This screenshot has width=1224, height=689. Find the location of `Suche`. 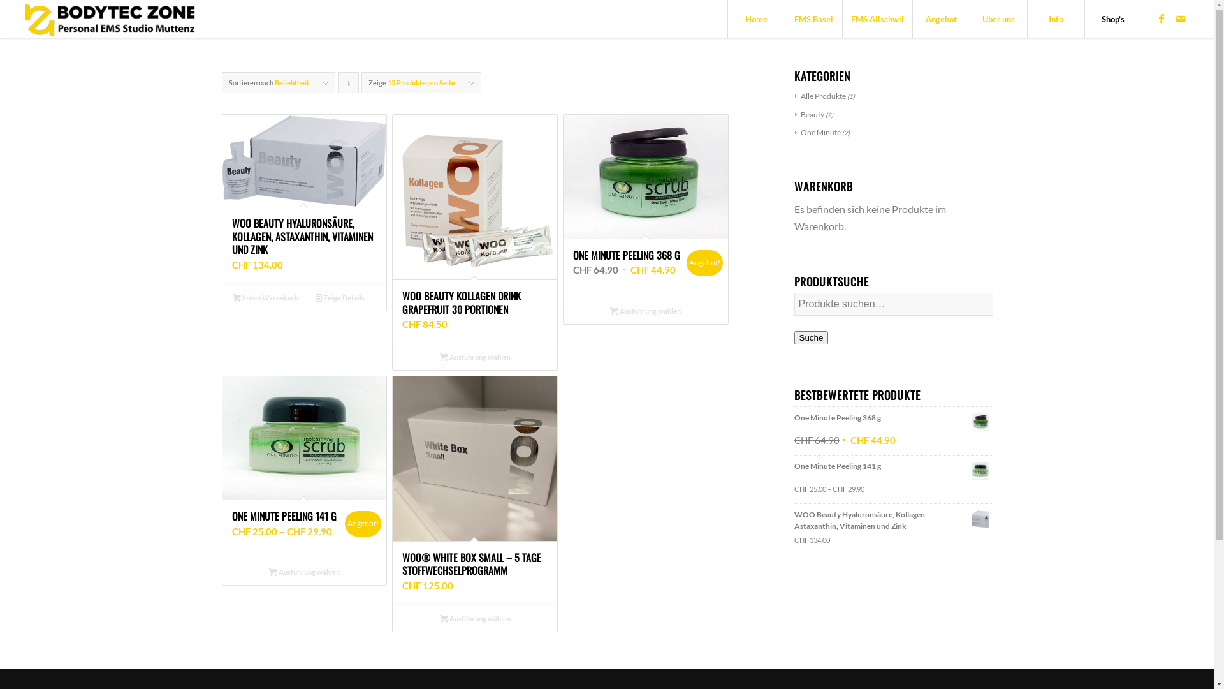

Suche is located at coordinates (812, 338).